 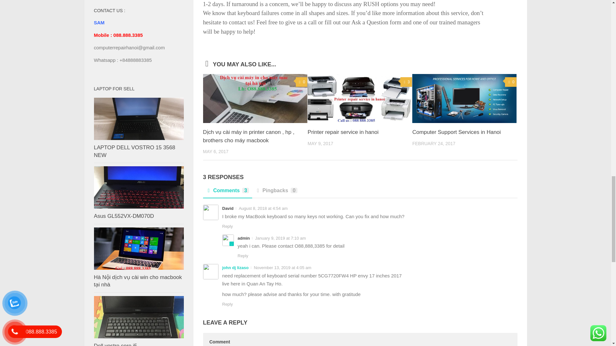 What do you see at coordinates (227, 226) in the screenshot?
I see `Reply` at bounding box center [227, 226].